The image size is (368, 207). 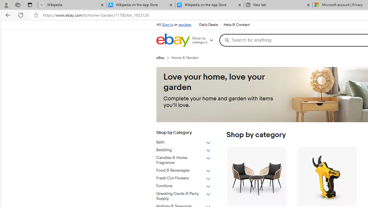 What do you see at coordinates (236, 25) in the screenshot?
I see `Help & Contact` at bounding box center [236, 25].